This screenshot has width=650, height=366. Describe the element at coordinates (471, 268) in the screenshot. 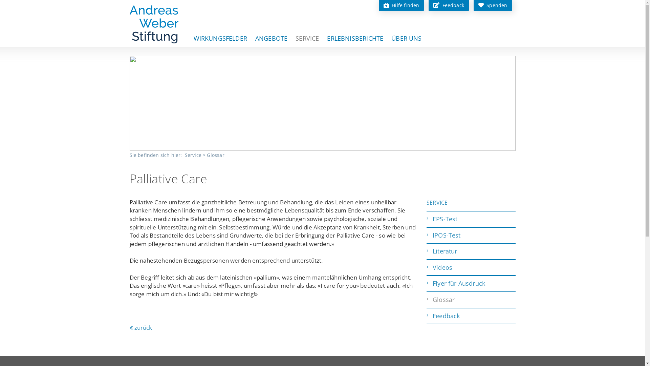

I see `Videos` at that location.